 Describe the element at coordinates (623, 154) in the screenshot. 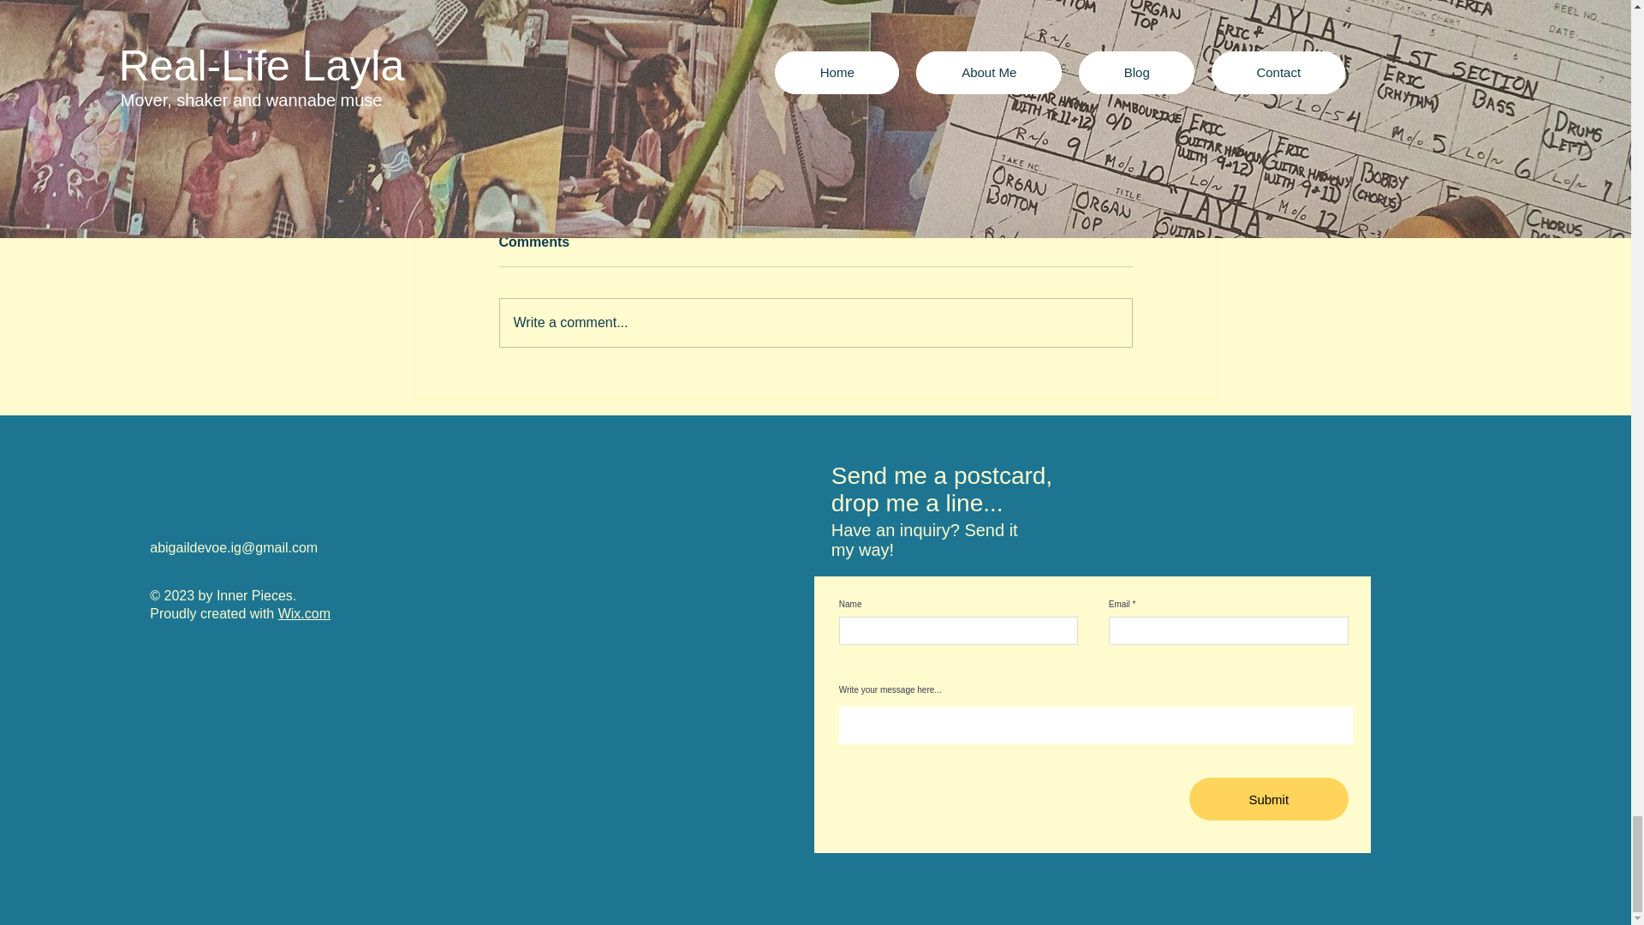

I see `Crate Digging: My Album Recommendations` at that location.